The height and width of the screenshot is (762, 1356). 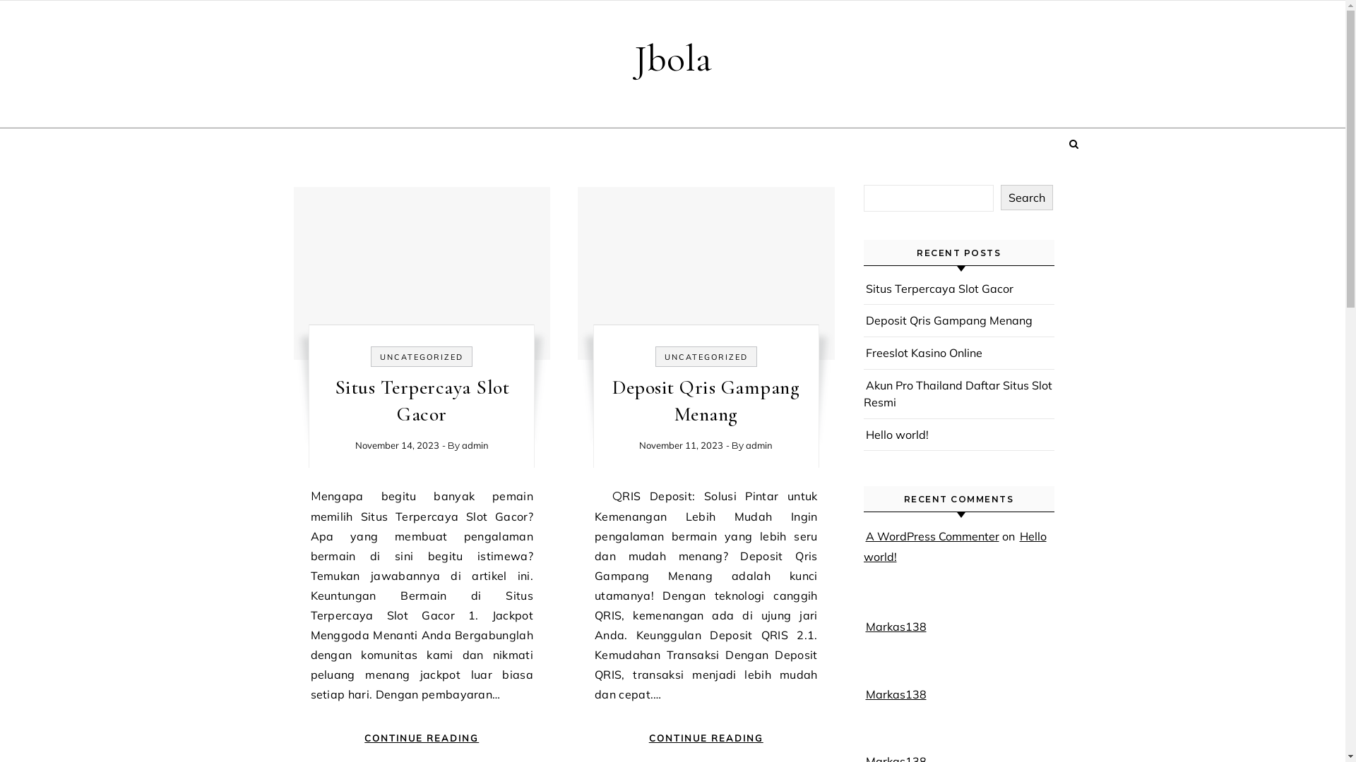 I want to click on Hello world!, so click(x=955, y=546).